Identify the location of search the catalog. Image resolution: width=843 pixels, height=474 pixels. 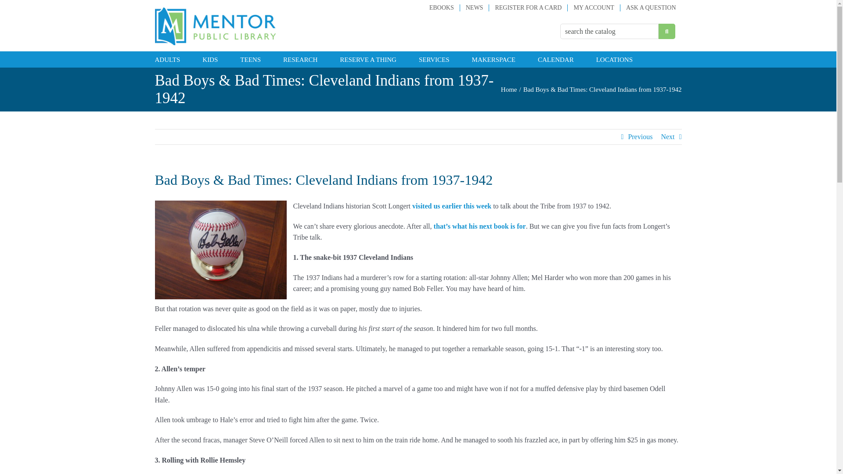
(609, 31).